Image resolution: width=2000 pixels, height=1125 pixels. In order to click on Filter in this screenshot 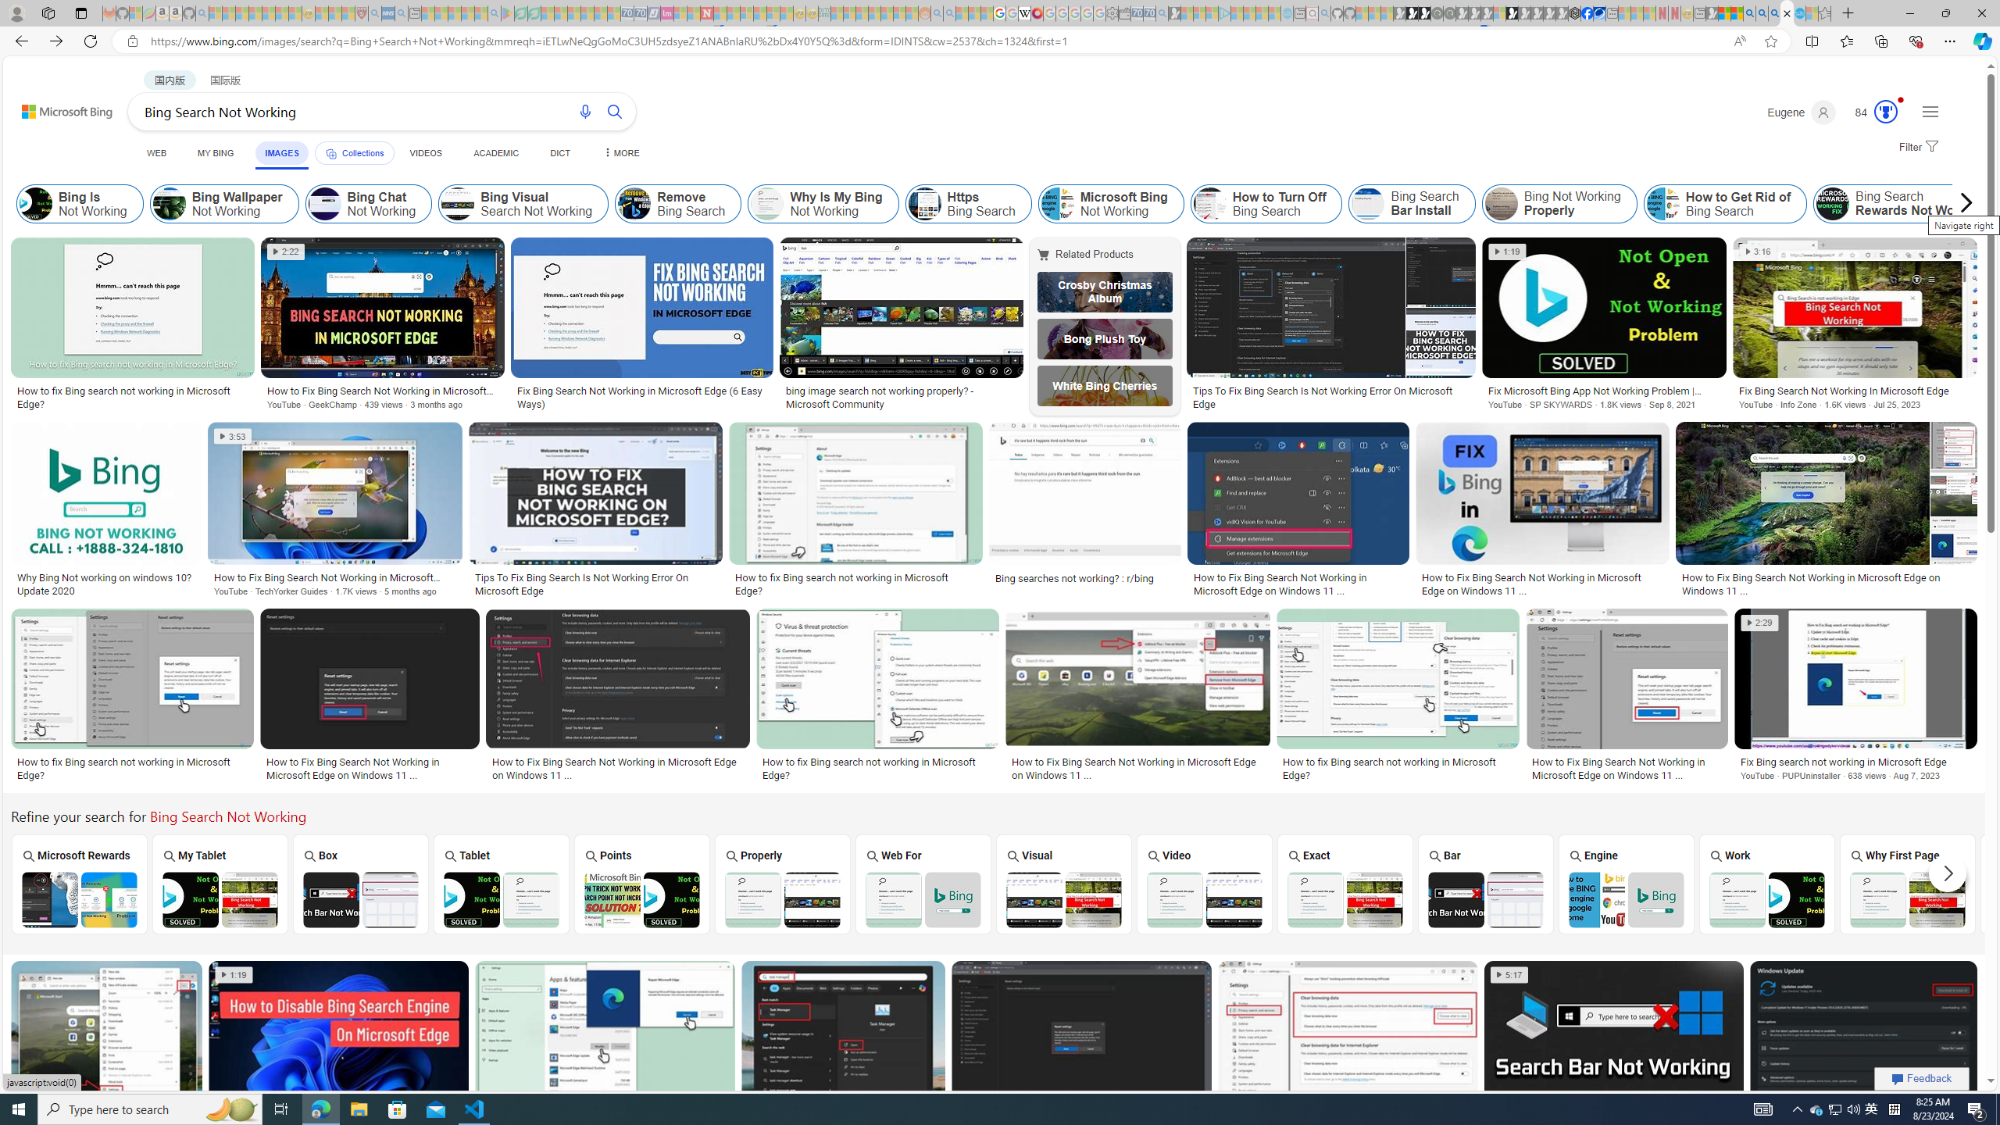, I will do `click(1917, 148)`.